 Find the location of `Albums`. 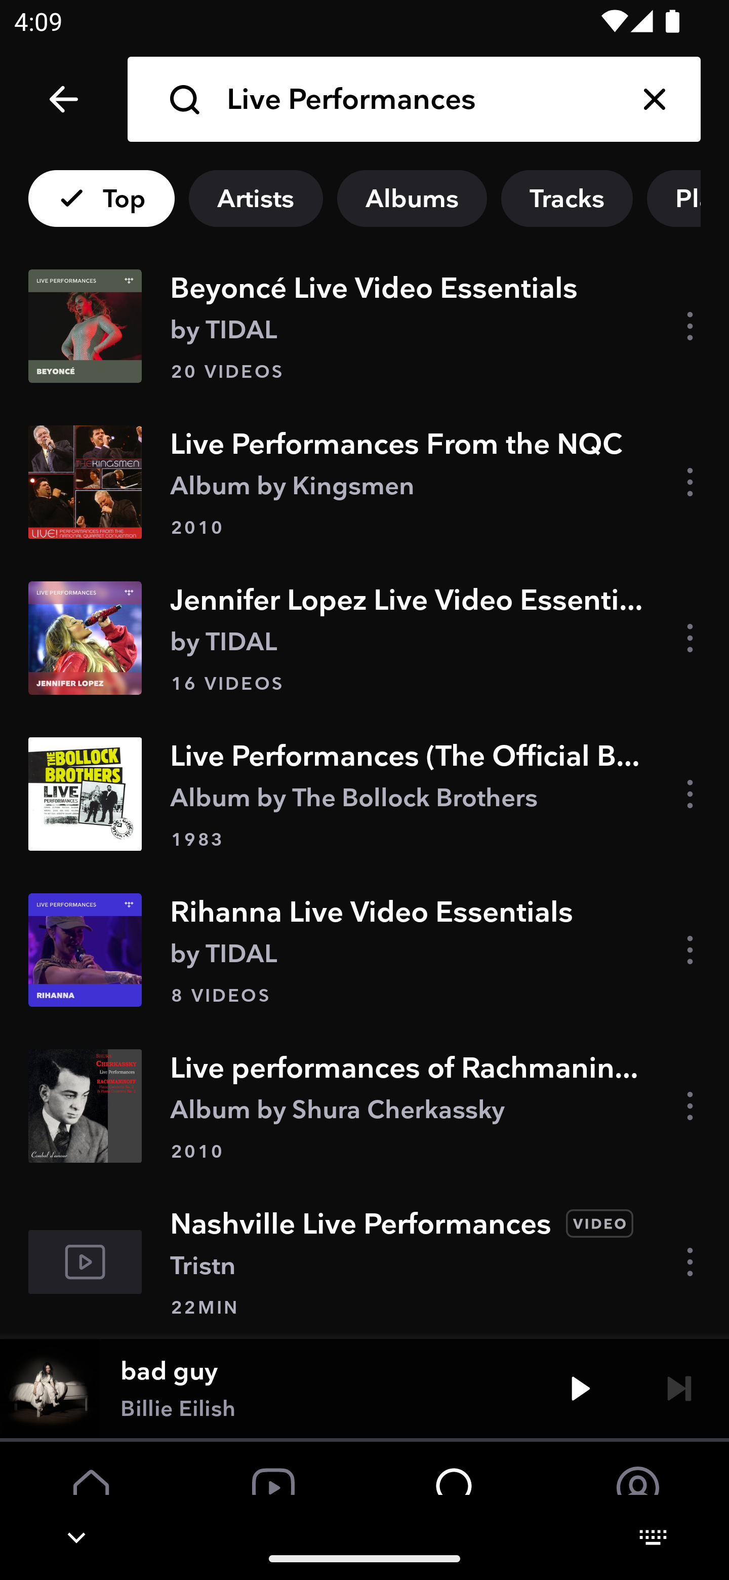

Albums is located at coordinates (412, 199).